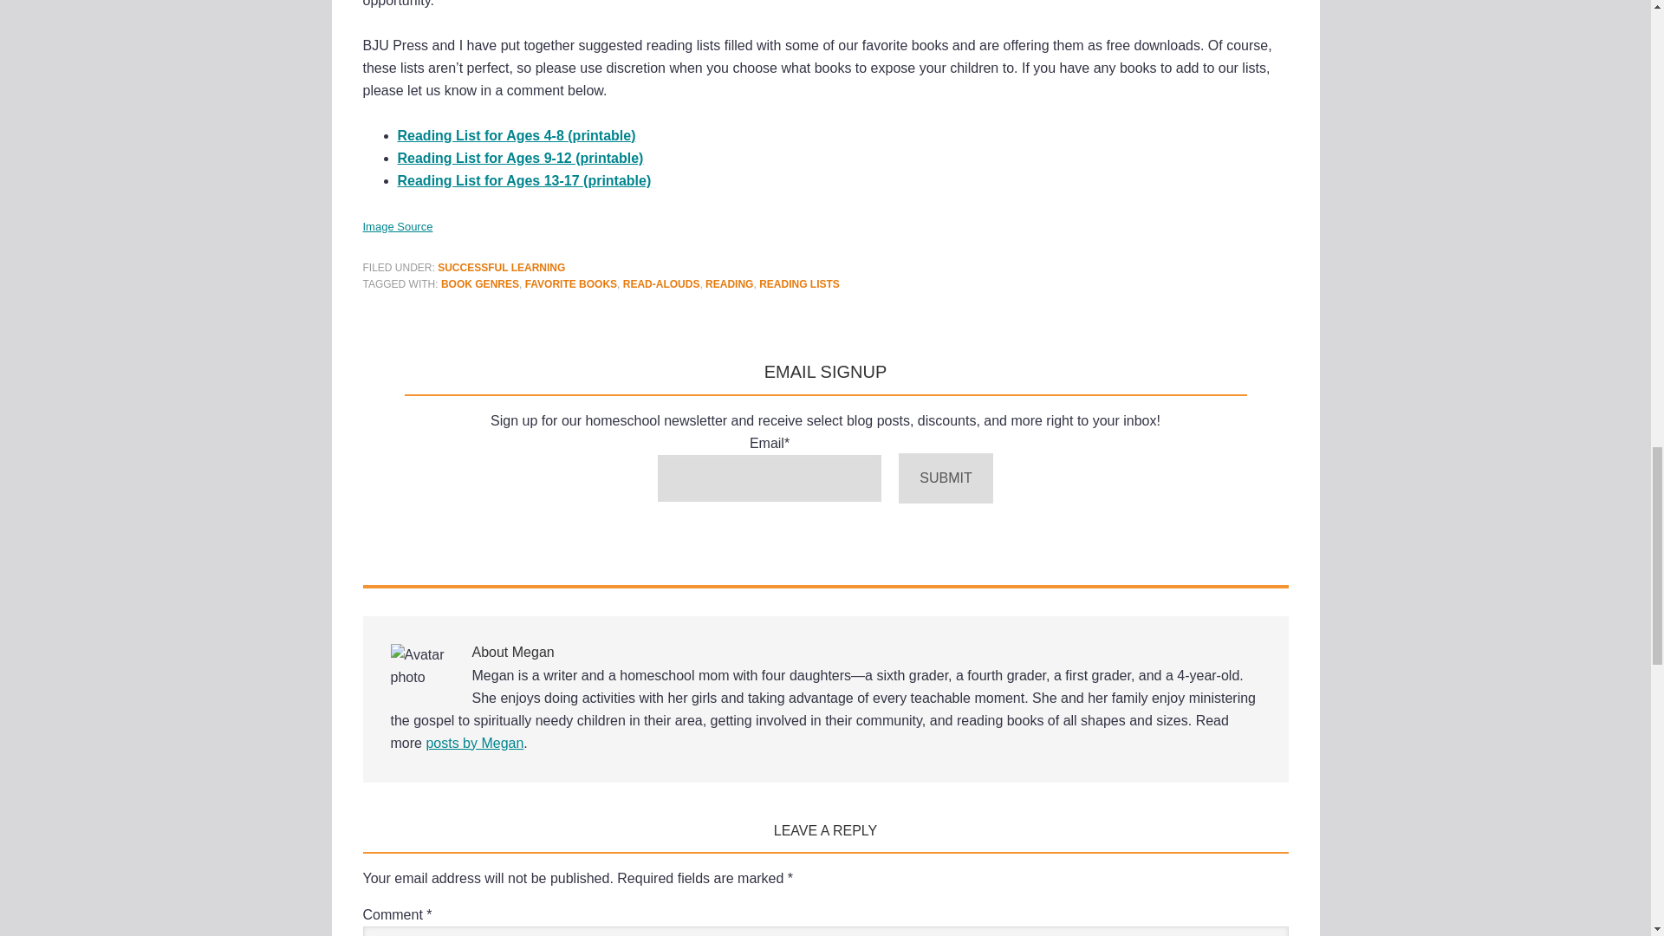  Describe the element at coordinates (480, 283) in the screenshot. I see `BOOK GENRES` at that location.